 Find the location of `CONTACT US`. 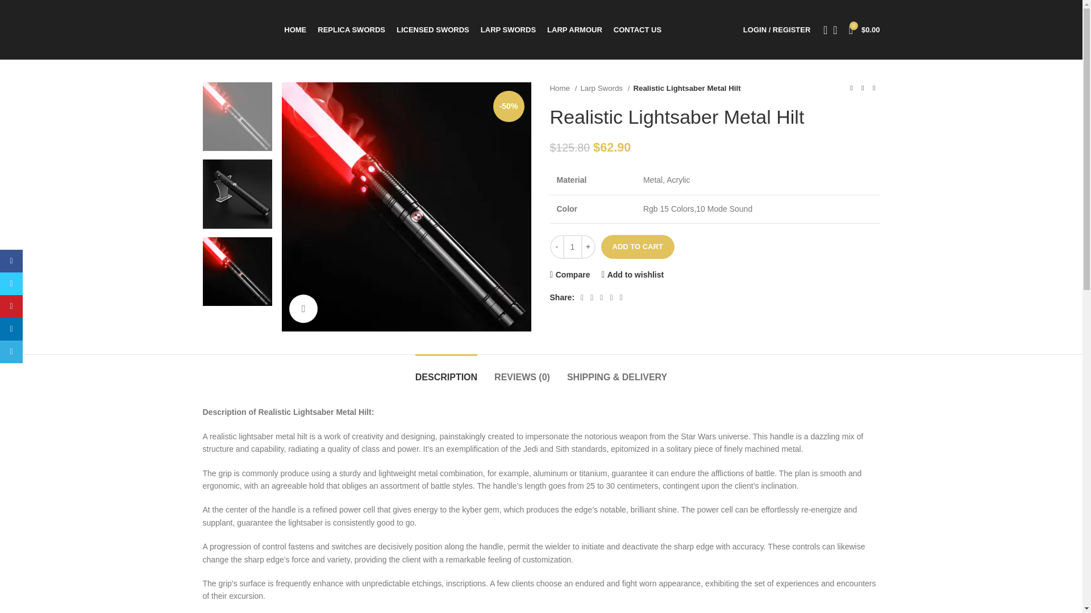

CONTACT US is located at coordinates (637, 30).